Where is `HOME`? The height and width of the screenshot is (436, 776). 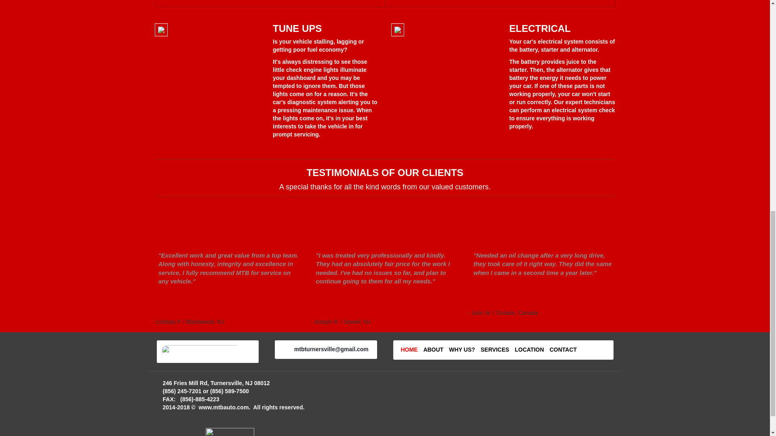
HOME is located at coordinates (409, 349).